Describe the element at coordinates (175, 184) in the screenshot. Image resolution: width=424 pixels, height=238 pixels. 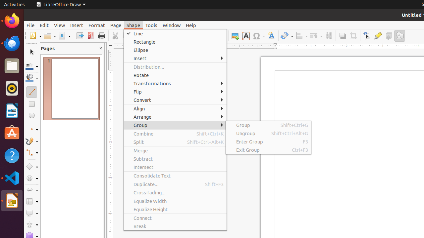
I see `Duplicate...` at that location.